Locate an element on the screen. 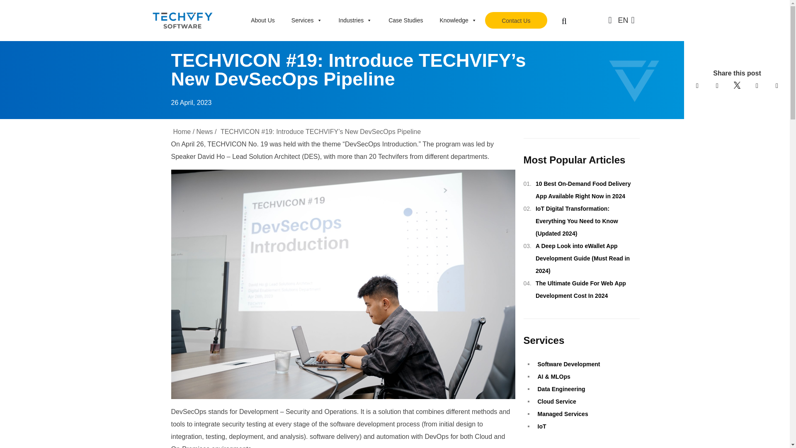 This screenshot has width=796, height=448. Case Studies is located at coordinates (405, 21).